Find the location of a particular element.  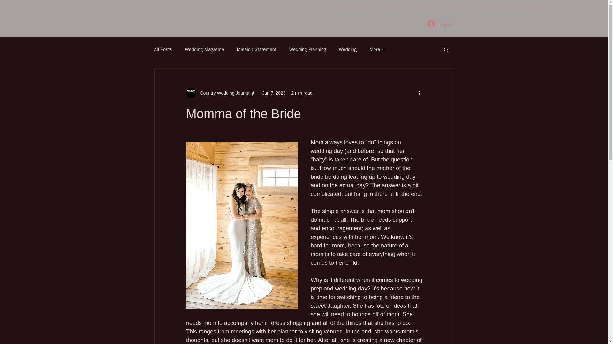

ORDER is located at coordinates (364, 10).